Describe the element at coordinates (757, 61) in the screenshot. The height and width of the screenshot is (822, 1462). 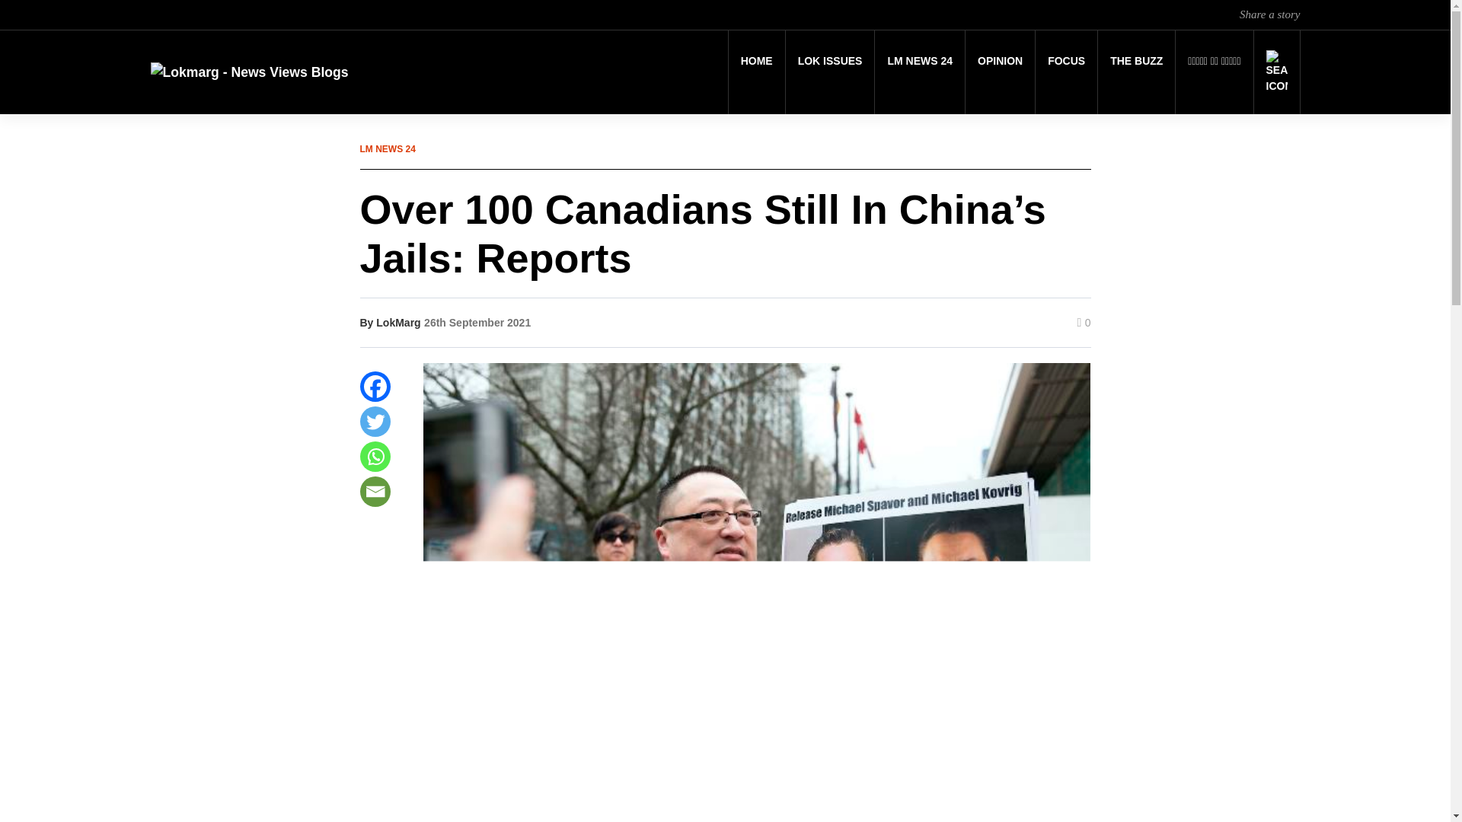
I see `HOME` at that location.